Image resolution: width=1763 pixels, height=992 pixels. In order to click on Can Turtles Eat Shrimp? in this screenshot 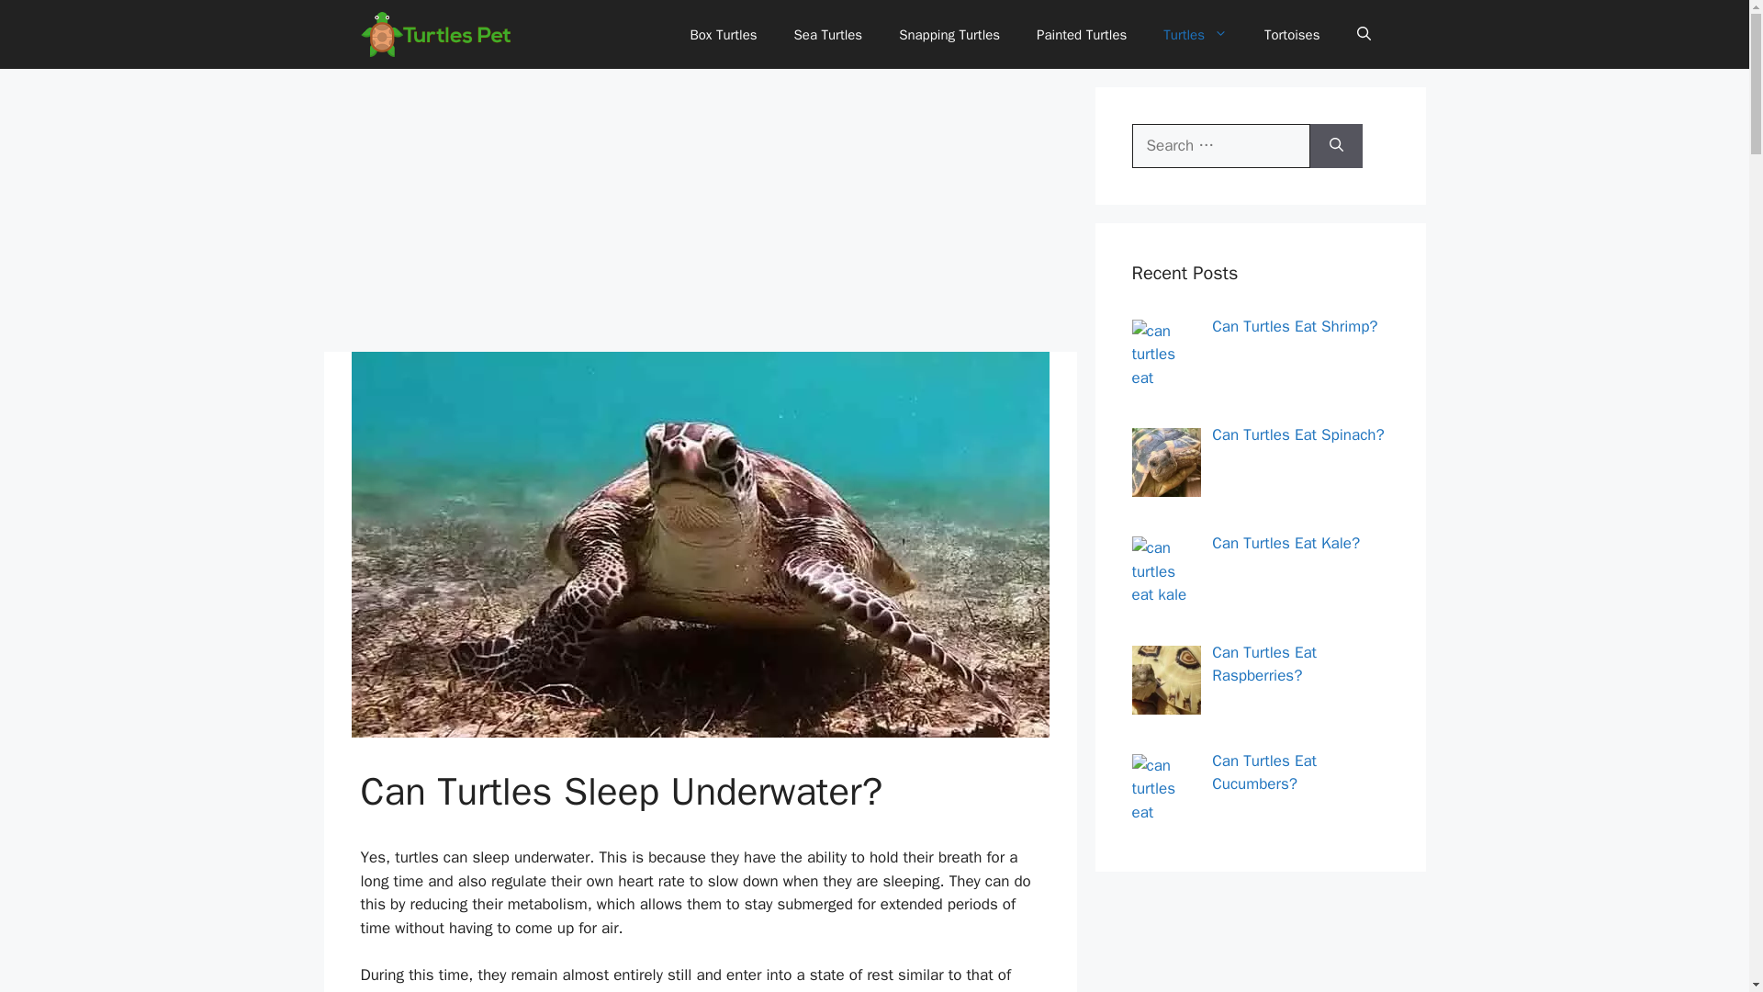, I will do `click(1295, 325)`.